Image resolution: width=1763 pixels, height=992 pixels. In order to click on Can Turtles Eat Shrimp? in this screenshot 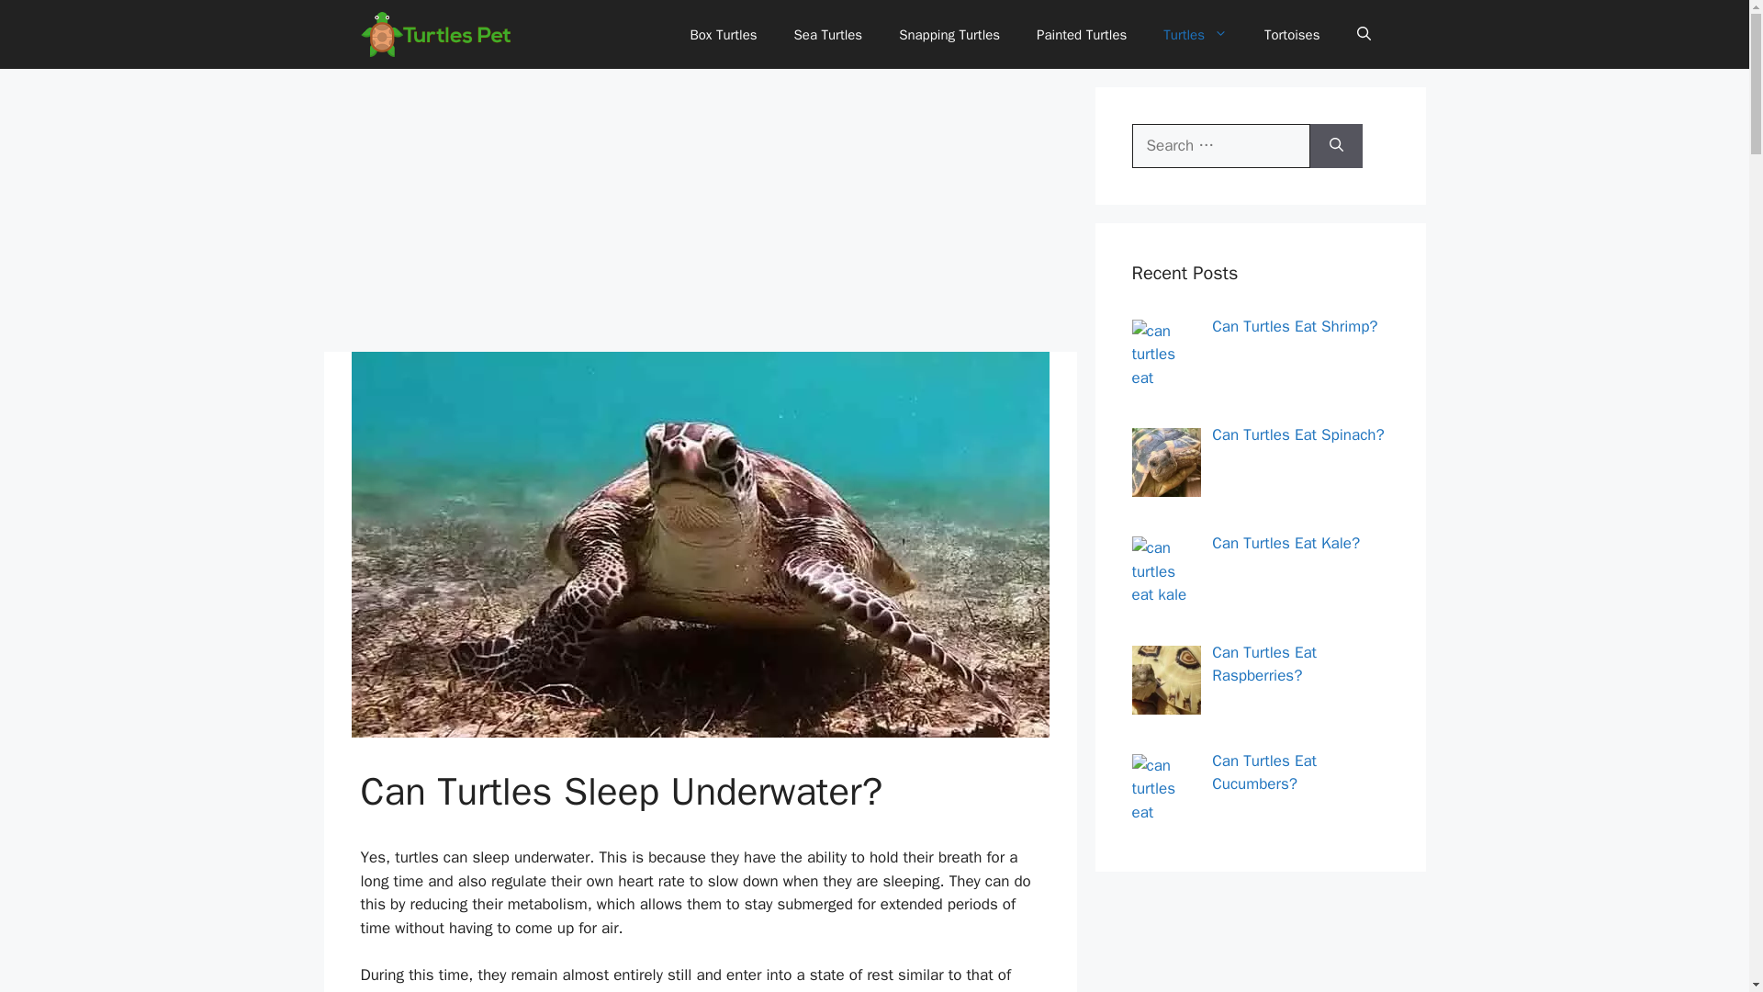, I will do `click(1295, 325)`.